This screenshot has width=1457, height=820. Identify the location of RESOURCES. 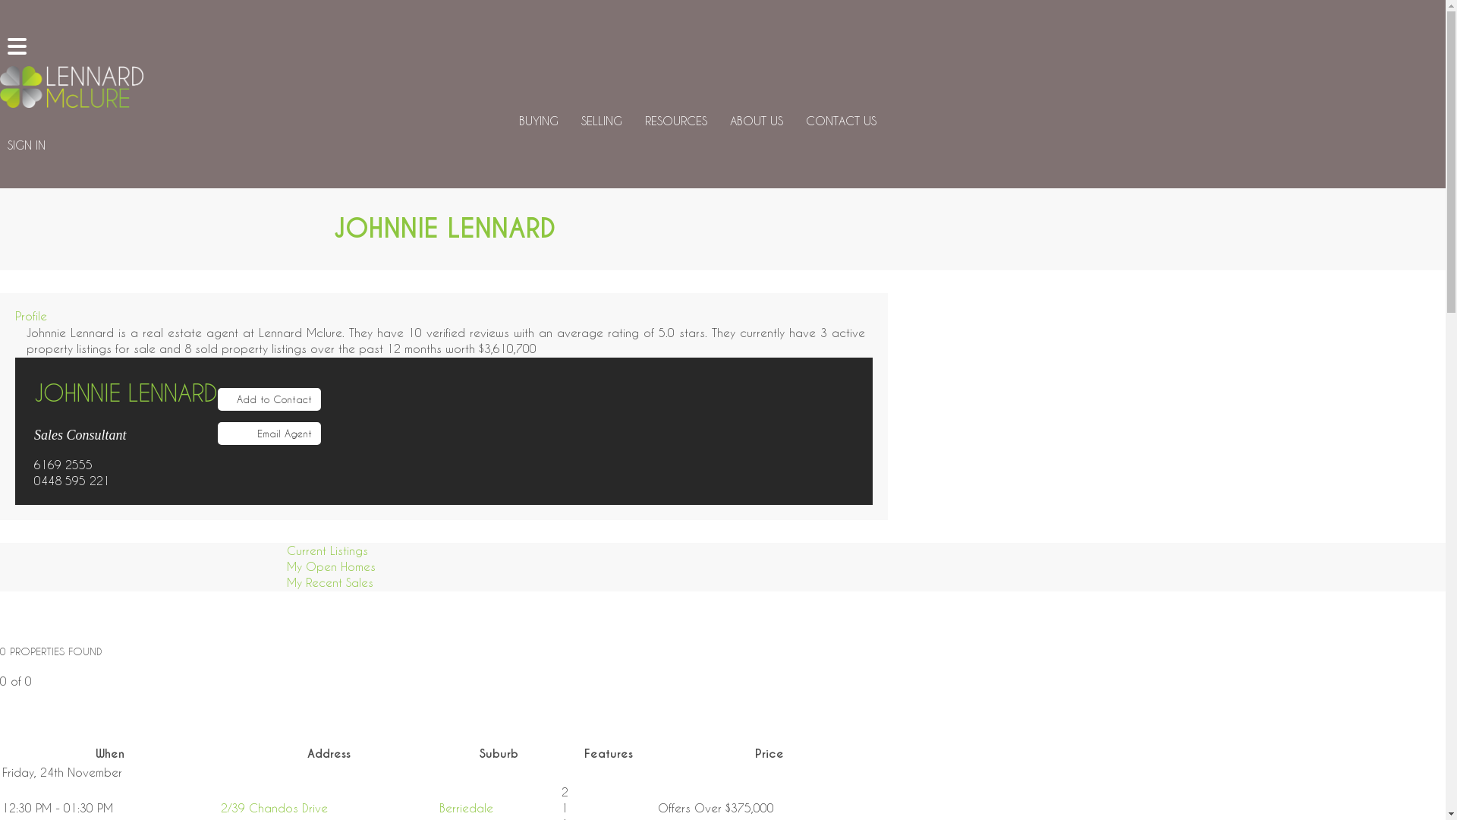
(676, 121).